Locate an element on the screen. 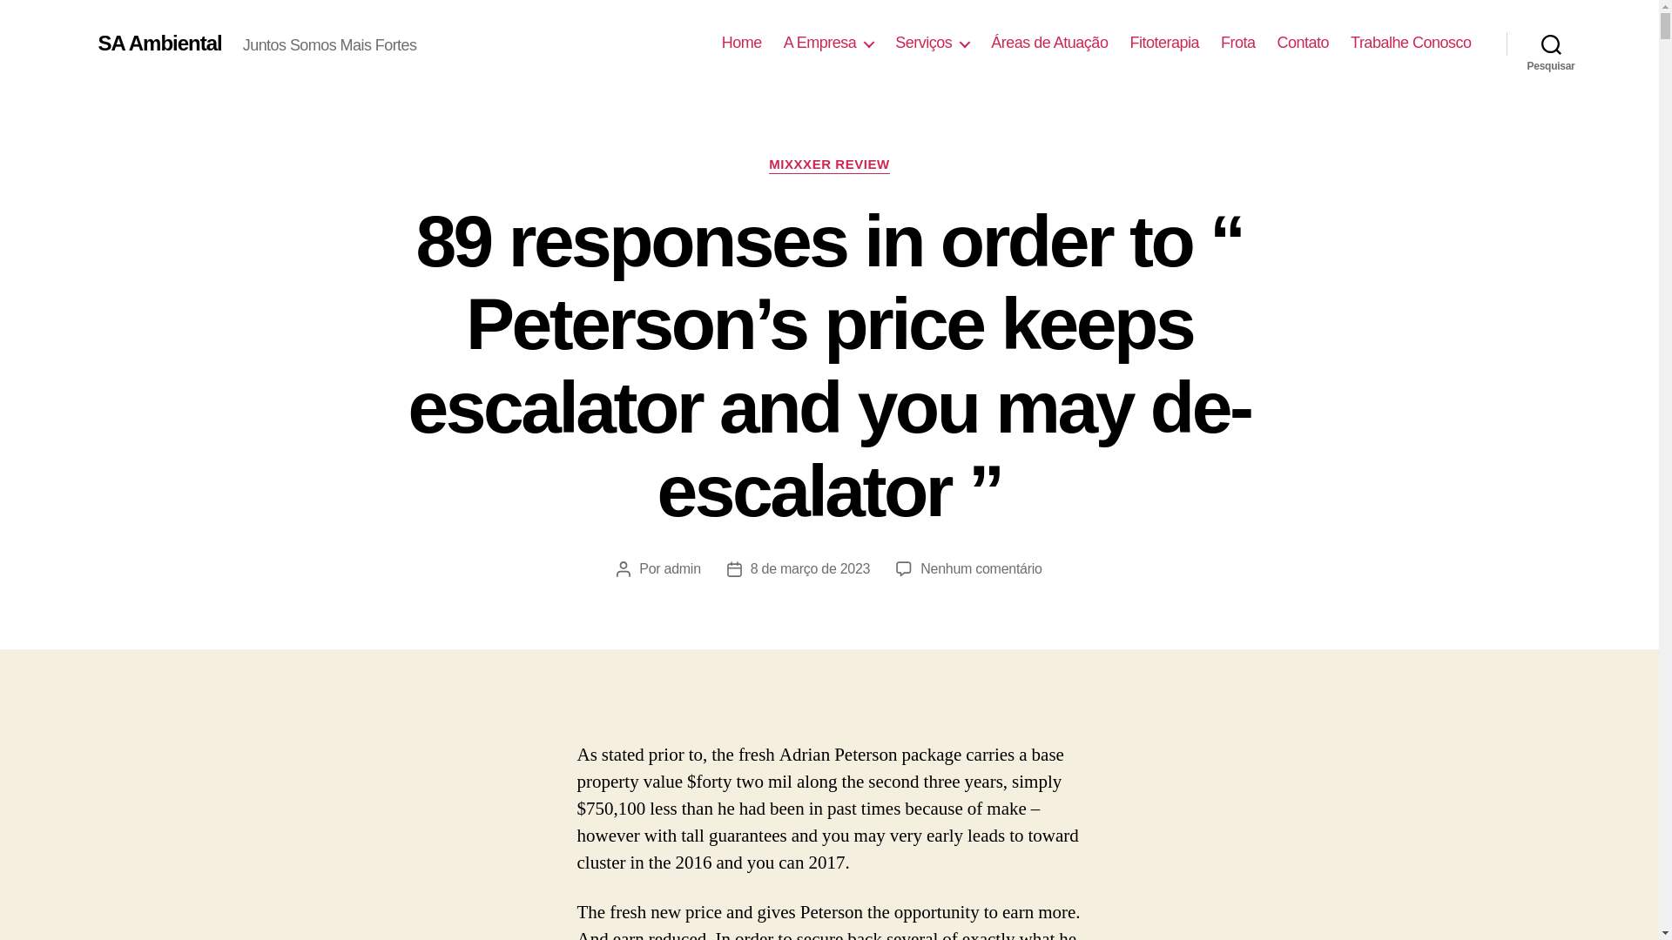 Image resolution: width=1672 pixels, height=940 pixels. Fitoterapia is located at coordinates (1163, 43).